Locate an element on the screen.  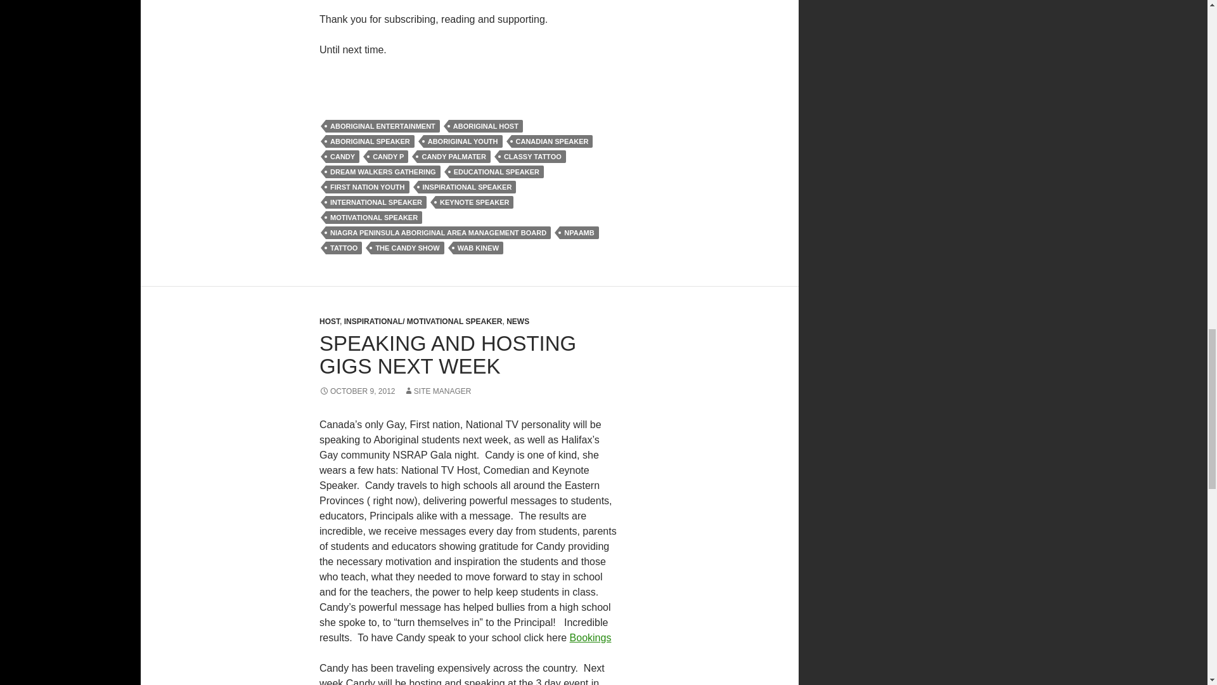
NIAGRA PENINSULA ABORIGINAL AREA MANAGEMENT BOARD is located at coordinates (439, 232).